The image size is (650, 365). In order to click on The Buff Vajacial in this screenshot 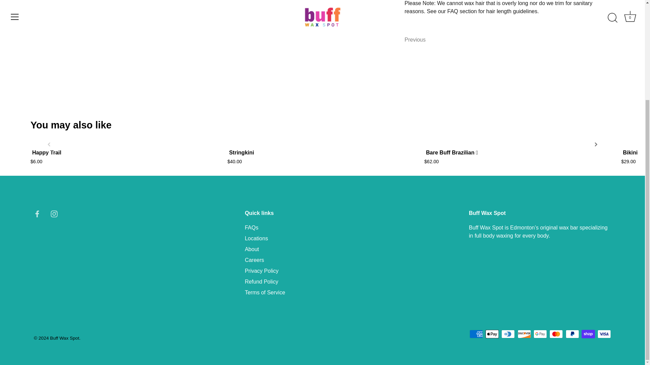, I will do `click(415, 40)`.